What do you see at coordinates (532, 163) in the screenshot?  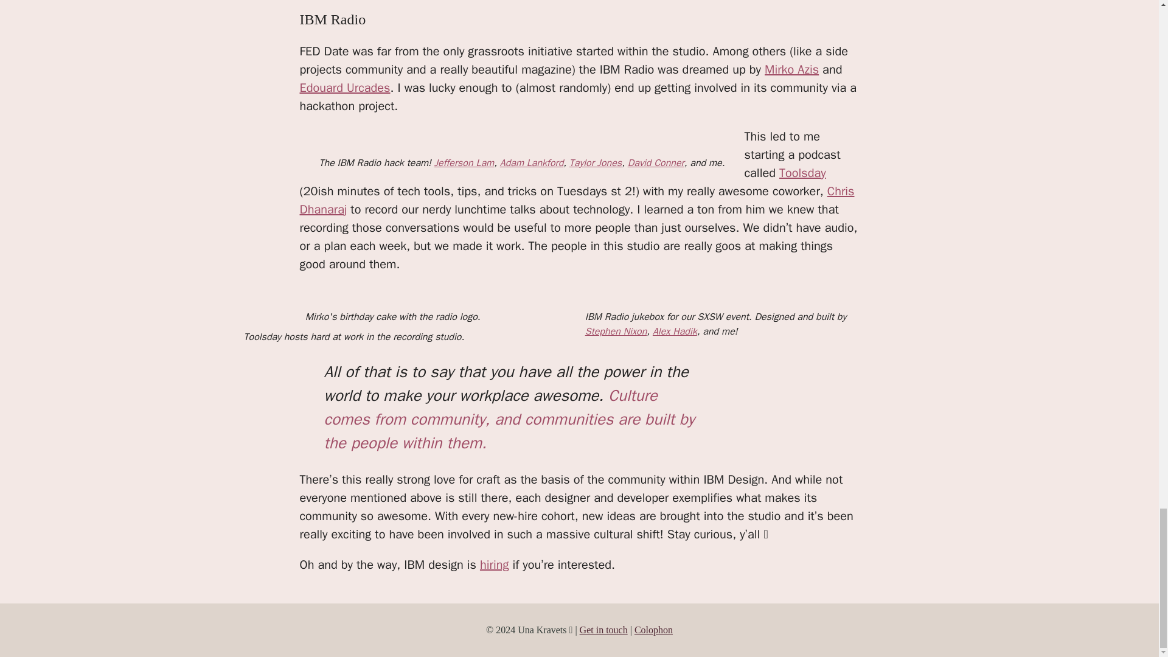 I see `Adam Lankford` at bounding box center [532, 163].